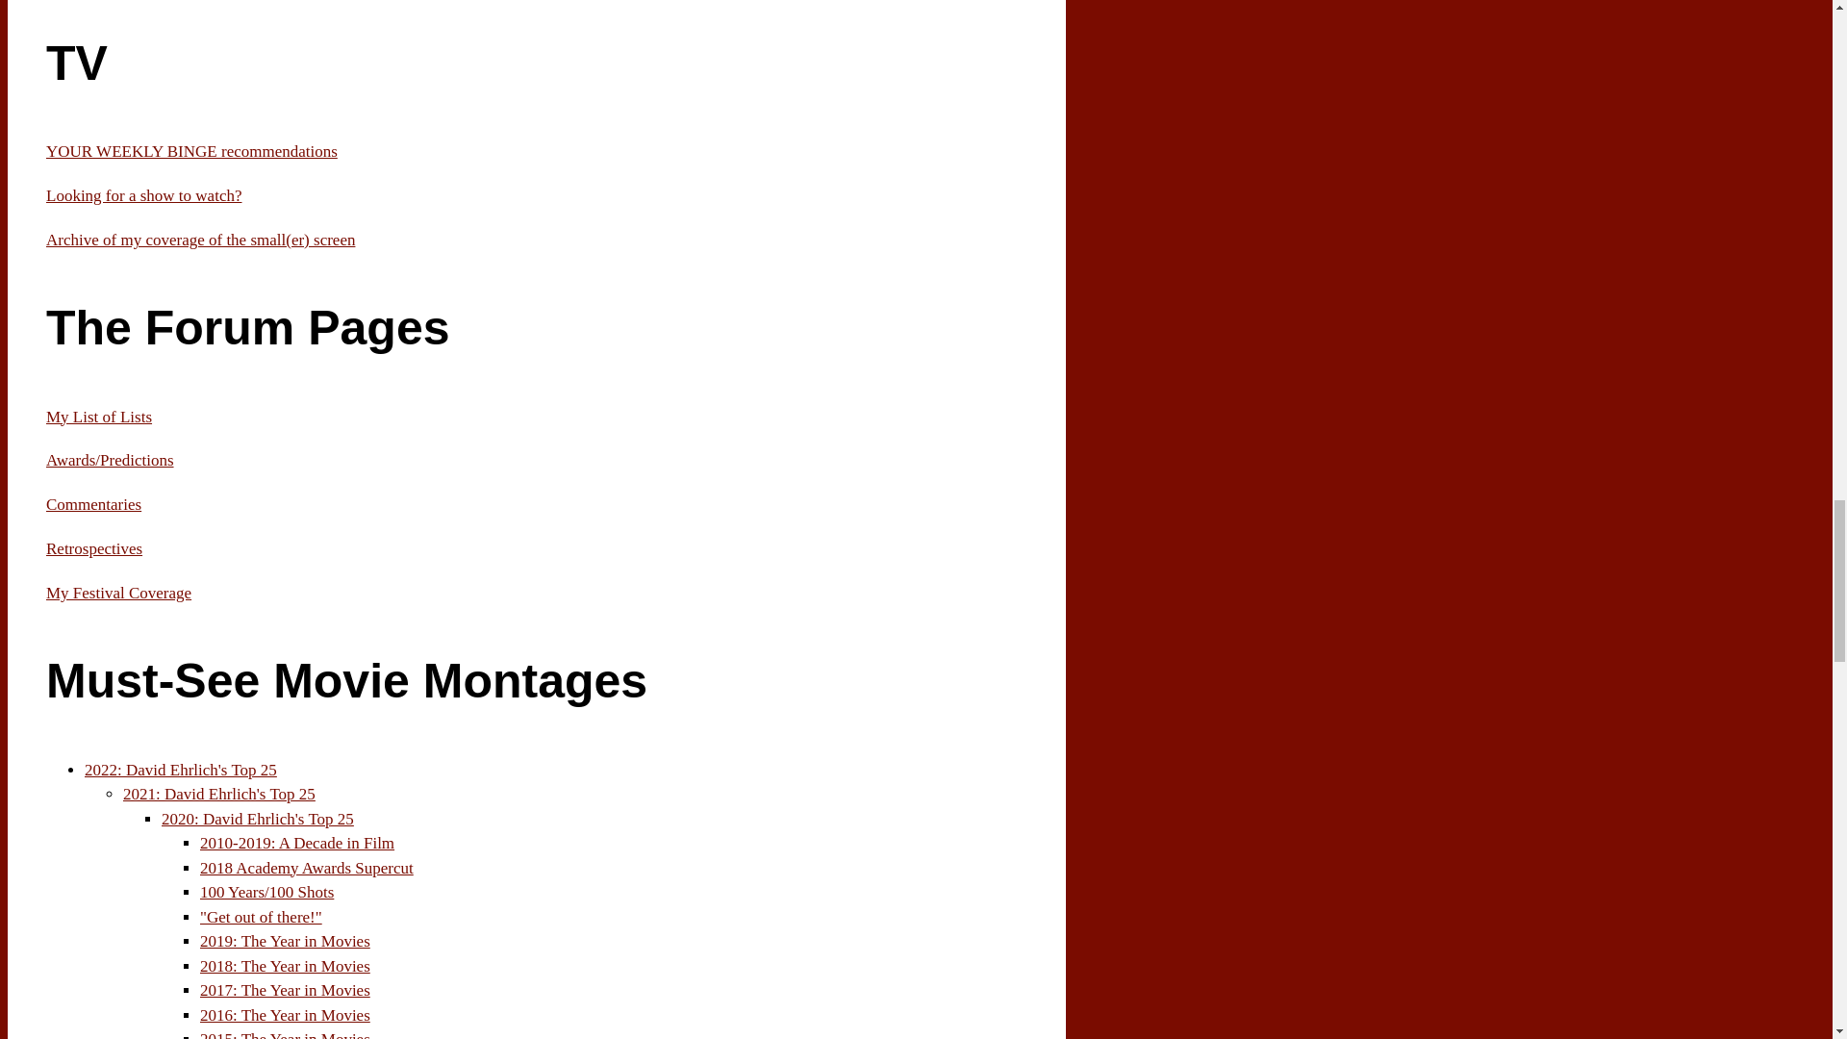  Describe the element at coordinates (119, 593) in the screenshot. I see `My Festival Coverage` at that location.